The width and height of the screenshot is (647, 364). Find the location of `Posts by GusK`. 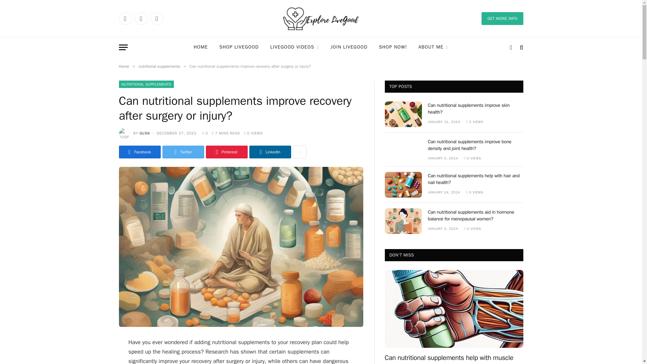

Posts by GusK is located at coordinates (145, 133).